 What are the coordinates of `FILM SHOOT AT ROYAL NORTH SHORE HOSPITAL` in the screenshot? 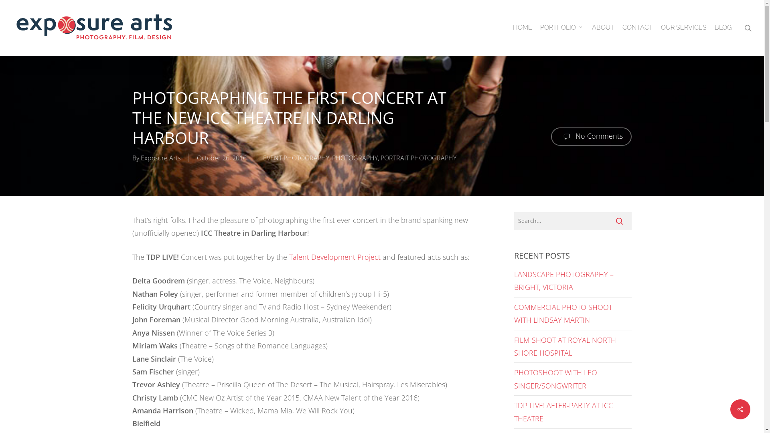 It's located at (565, 346).